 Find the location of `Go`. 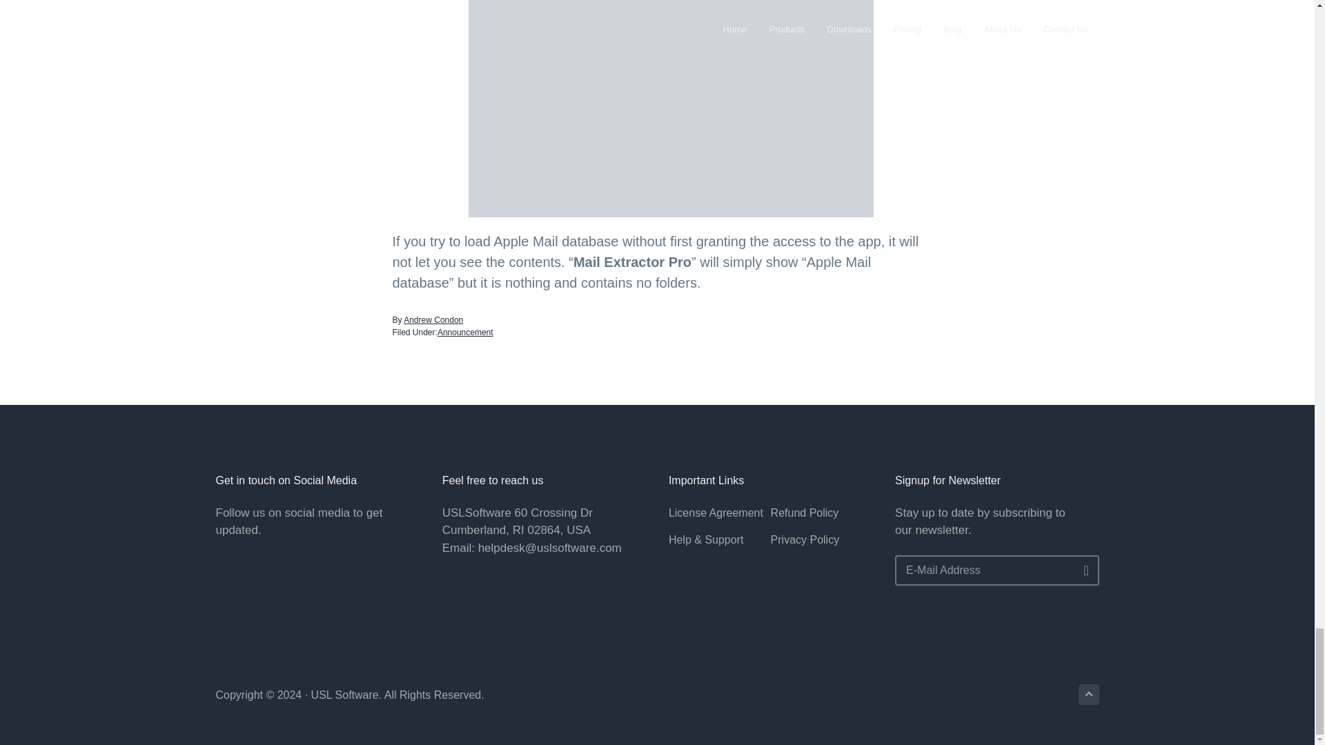

Go is located at coordinates (1081, 570).